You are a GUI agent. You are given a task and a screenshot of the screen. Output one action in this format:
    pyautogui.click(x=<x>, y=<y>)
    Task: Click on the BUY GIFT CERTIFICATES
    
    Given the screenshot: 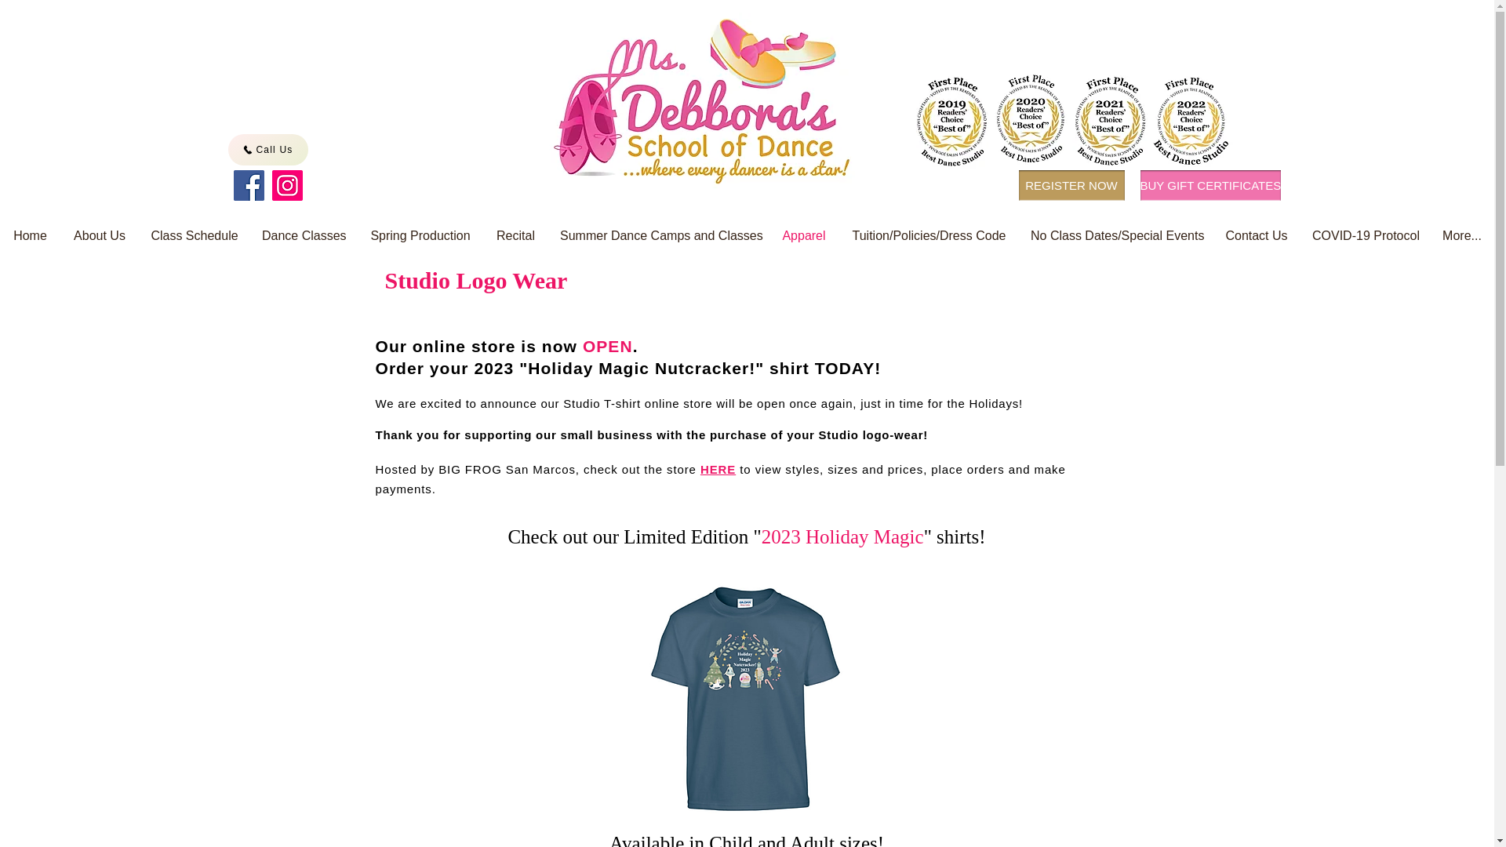 What is the action you would take?
    pyautogui.click(x=1210, y=185)
    